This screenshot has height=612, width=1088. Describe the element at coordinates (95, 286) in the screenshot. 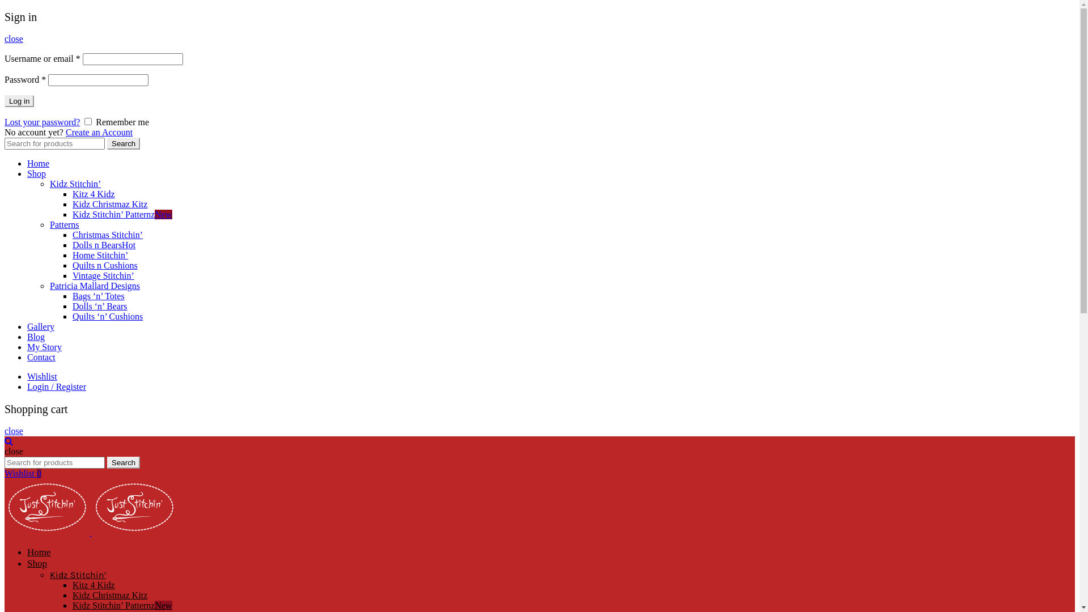

I see `Patricia Mallard Designs` at that location.